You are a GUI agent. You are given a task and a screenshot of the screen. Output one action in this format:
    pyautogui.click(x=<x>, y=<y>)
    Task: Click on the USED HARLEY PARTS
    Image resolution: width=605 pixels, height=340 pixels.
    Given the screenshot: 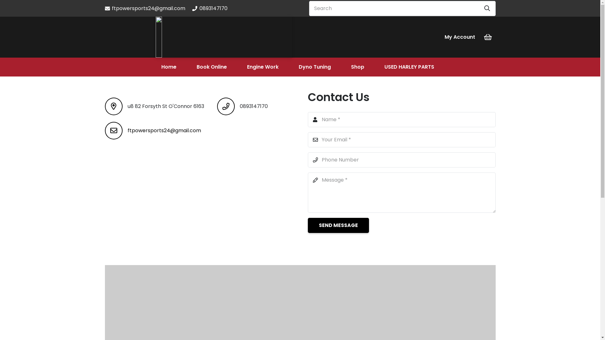 What is the action you would take?
    pyautogui.click(x=409, y=67)
    